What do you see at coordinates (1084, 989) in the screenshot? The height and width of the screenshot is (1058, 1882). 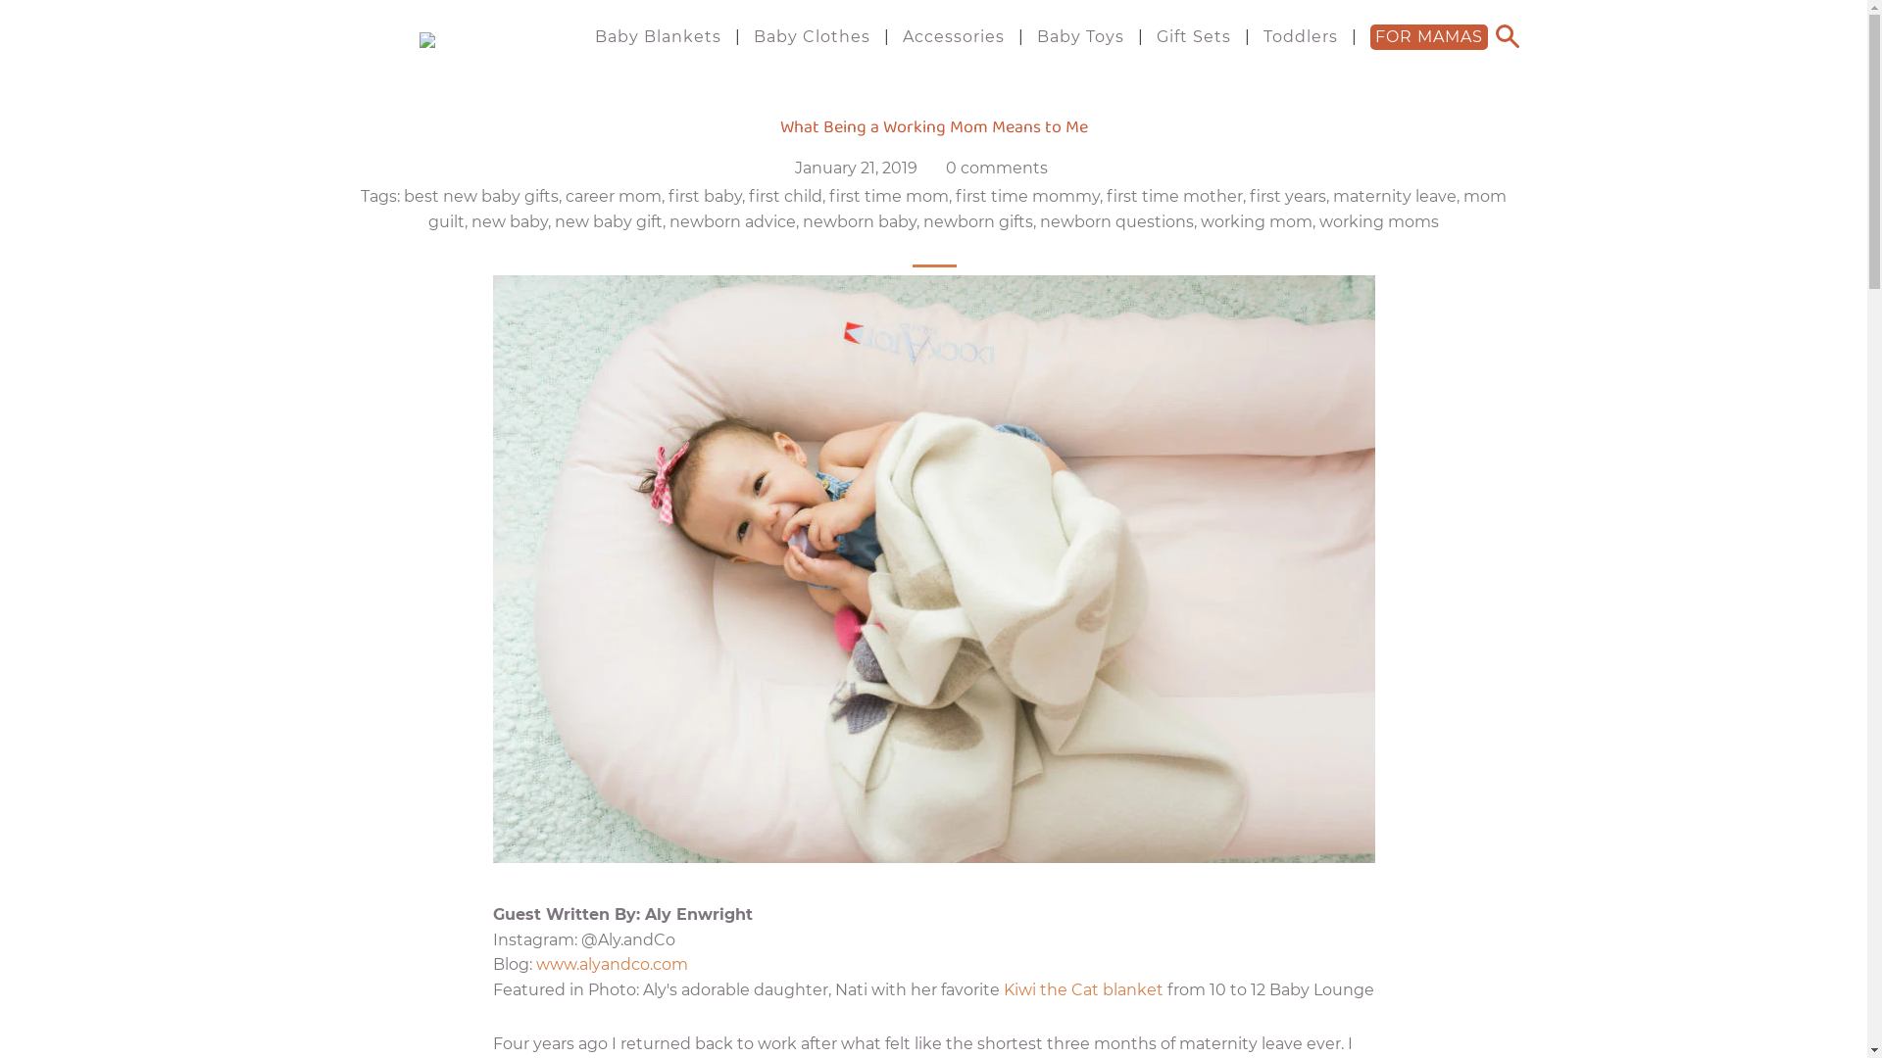 I see `Kiwi the Cat blanket` at bounding box center [1084, 989].